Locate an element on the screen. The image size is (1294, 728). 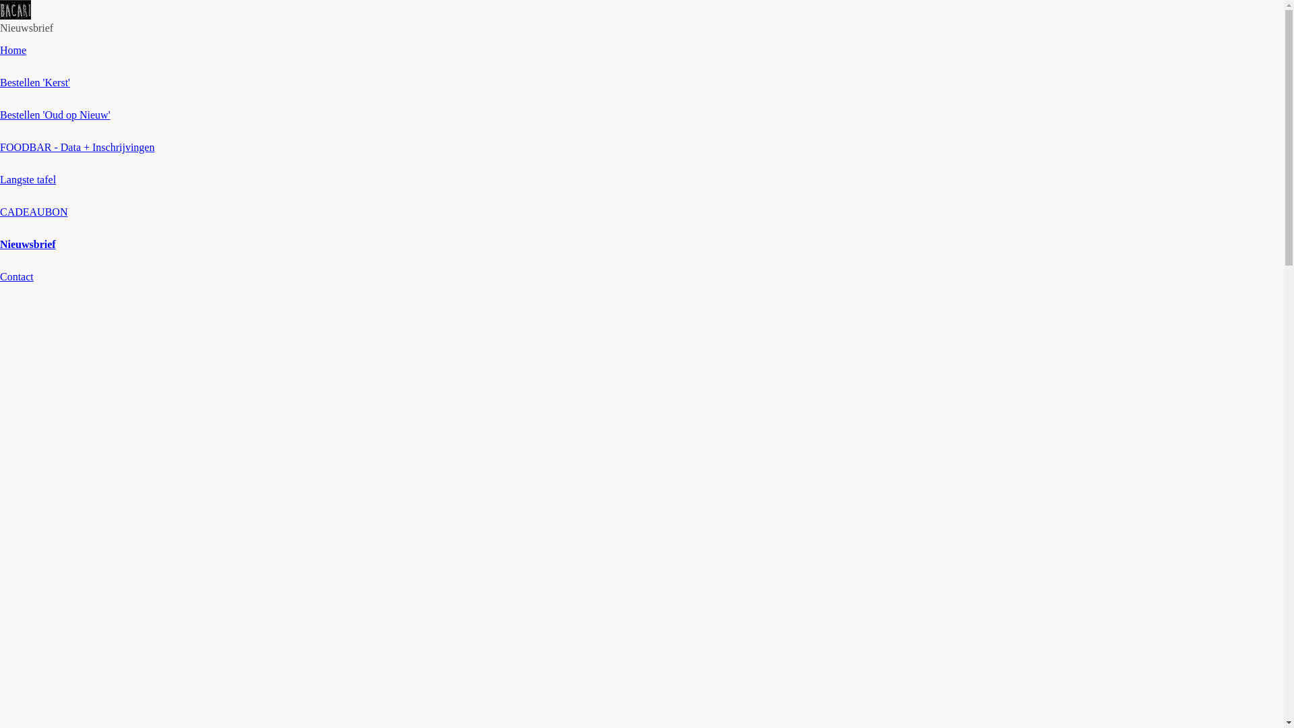
Bestellen 'Oud op Nieuw' is located at coordinates (55, 115).